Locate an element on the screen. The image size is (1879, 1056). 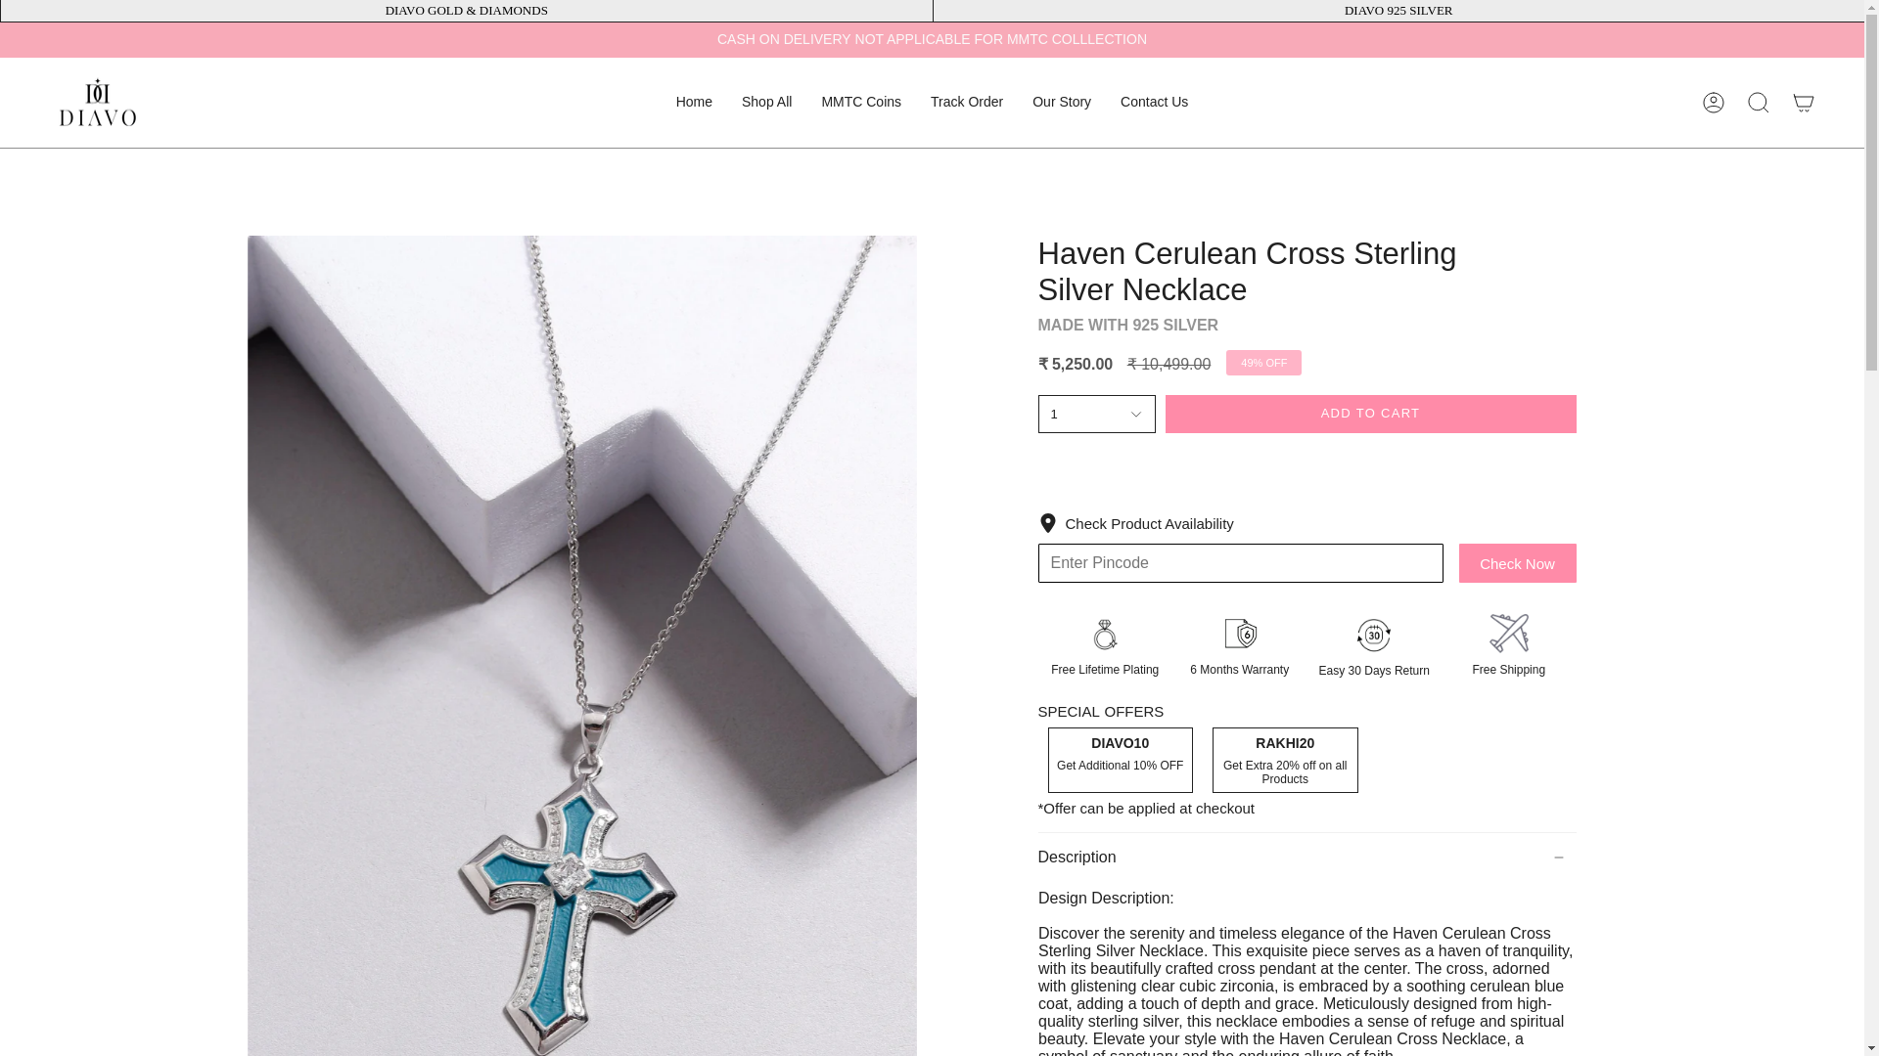
MMTC Coins is located at coordinates (861, 103).